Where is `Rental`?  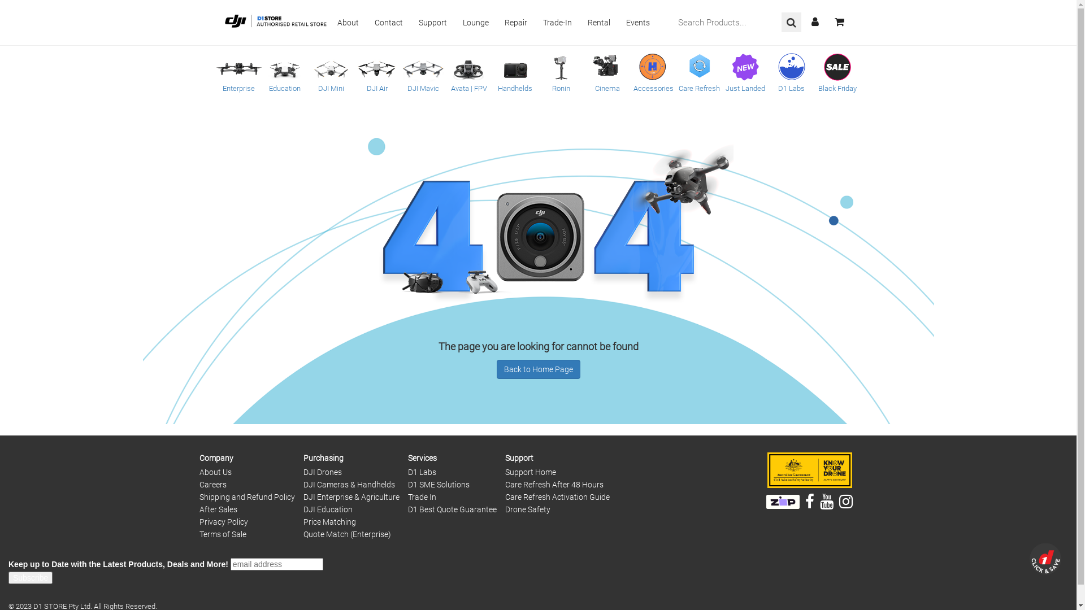
Rental is located at coordinates (599, 23).